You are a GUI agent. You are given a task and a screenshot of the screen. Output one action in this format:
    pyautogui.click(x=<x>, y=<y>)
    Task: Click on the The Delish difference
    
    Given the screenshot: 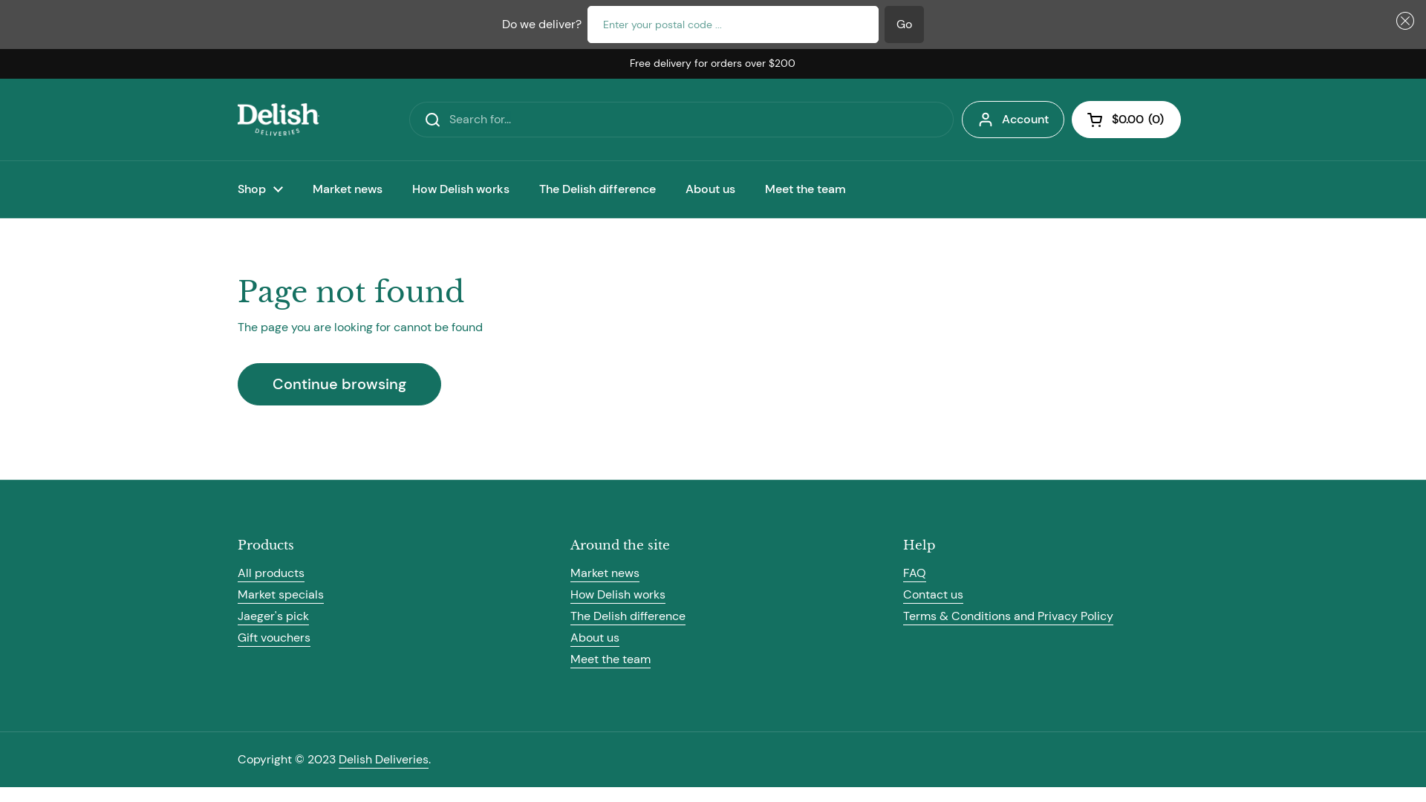 What is the action you would take?
    pyautogui.click(x=628, y=616)
    